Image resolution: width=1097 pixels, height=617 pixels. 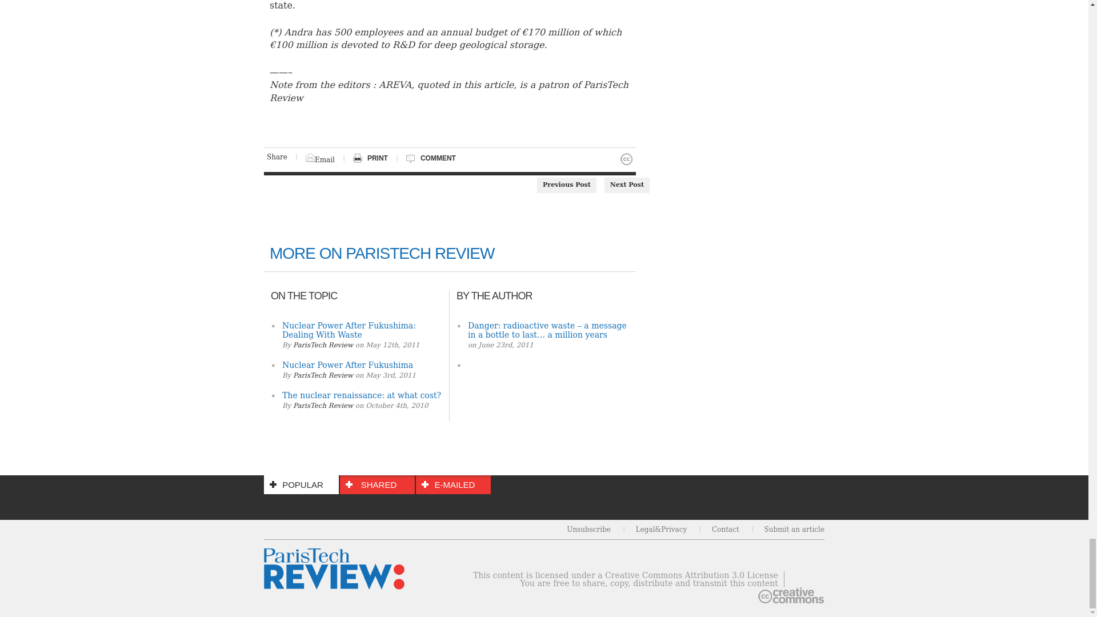 What do you see at coordinates (323, 375) in the screenshot?
I see `Posts by ParisTech Review` at bounding box center [323, 375].